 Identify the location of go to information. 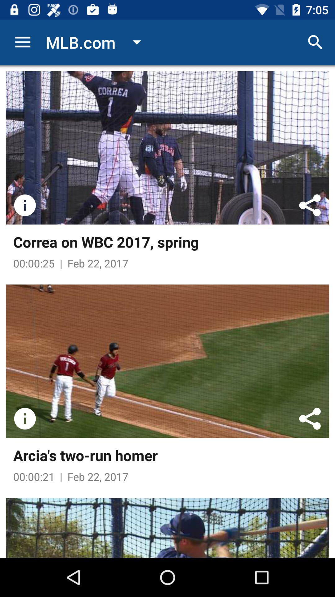
(25, 419).